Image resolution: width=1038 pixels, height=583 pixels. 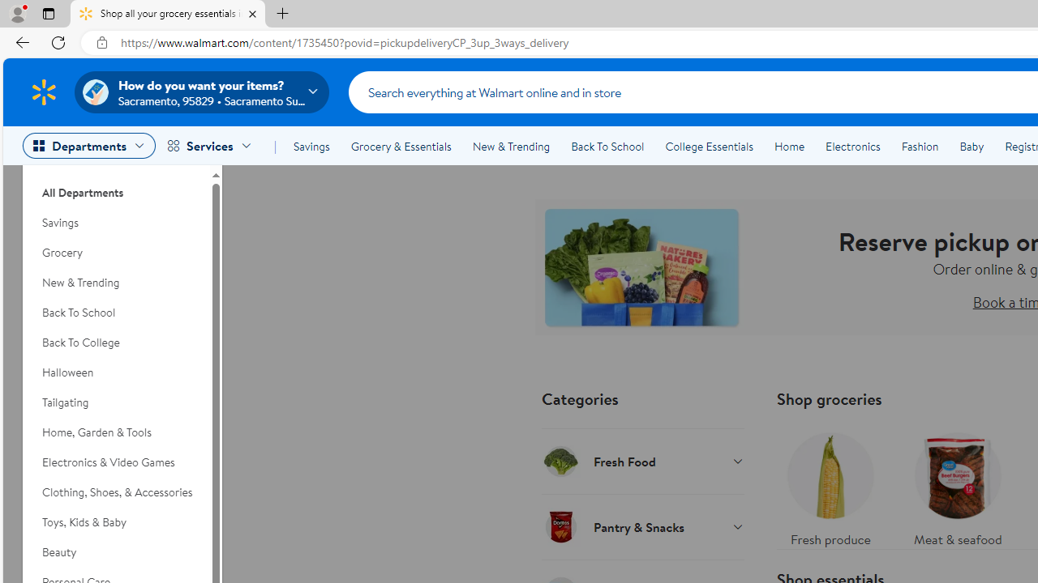 I want to click on Grocery & Essentials, so click(x=401, y=146).